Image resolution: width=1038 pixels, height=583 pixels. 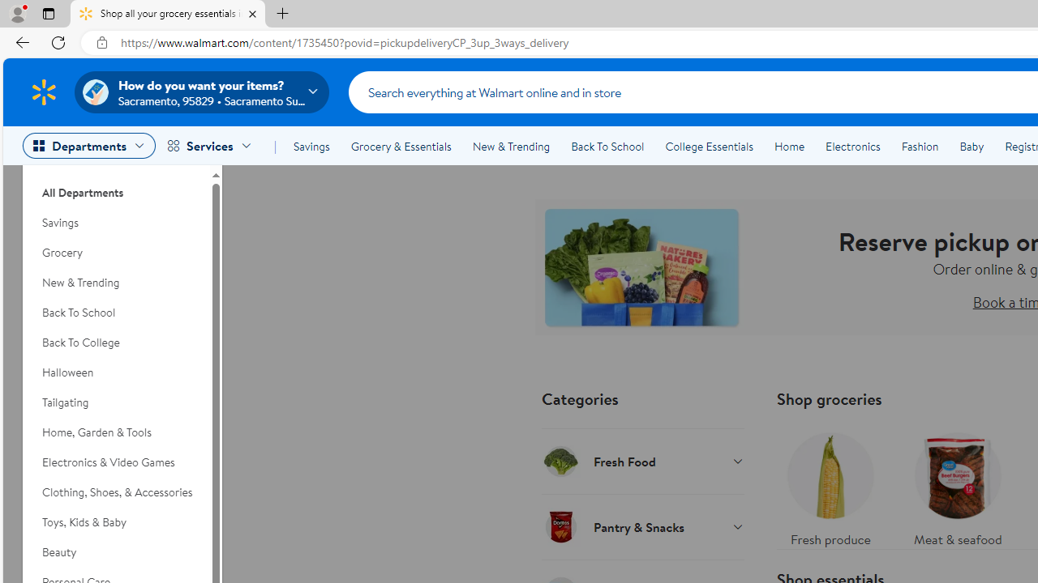 I want to click on Grocery & Essentials, so click(x=401, y=146).